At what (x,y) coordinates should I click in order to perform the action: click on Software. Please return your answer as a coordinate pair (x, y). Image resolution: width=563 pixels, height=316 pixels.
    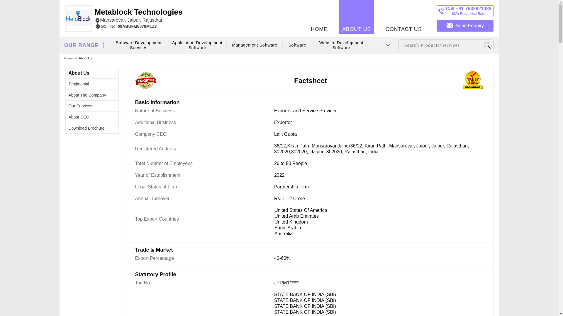
    Looking at the image, I should click on (139, 45).